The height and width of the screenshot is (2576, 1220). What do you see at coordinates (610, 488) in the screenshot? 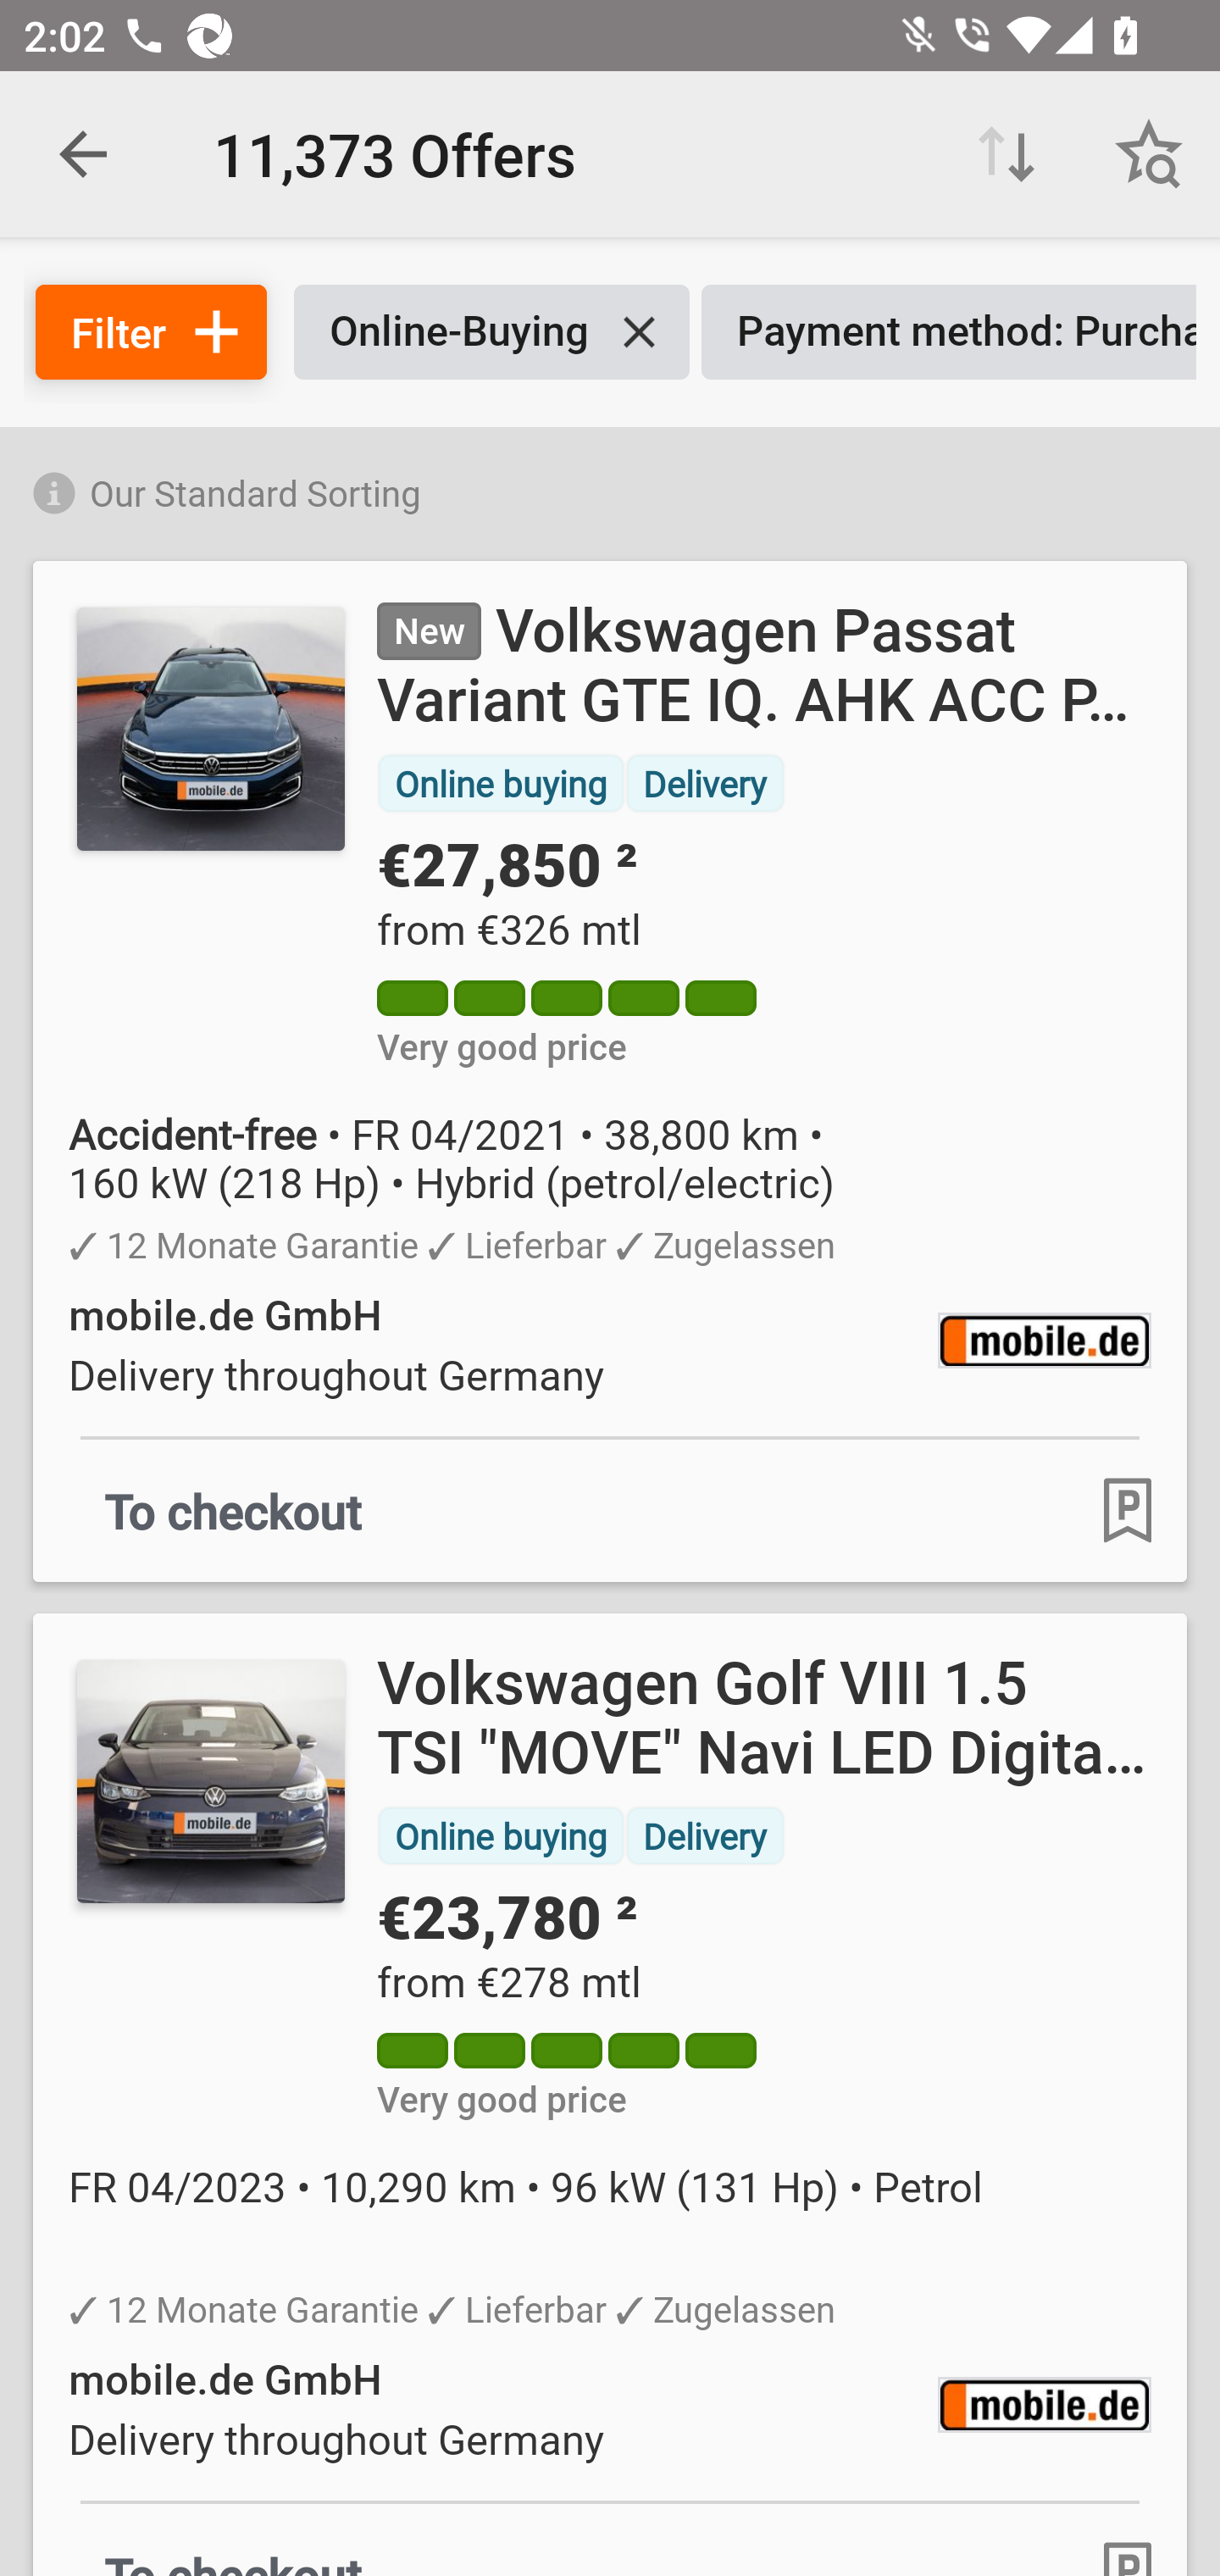
I see `Our Standard Sorting` at bounding box center [610, 488].